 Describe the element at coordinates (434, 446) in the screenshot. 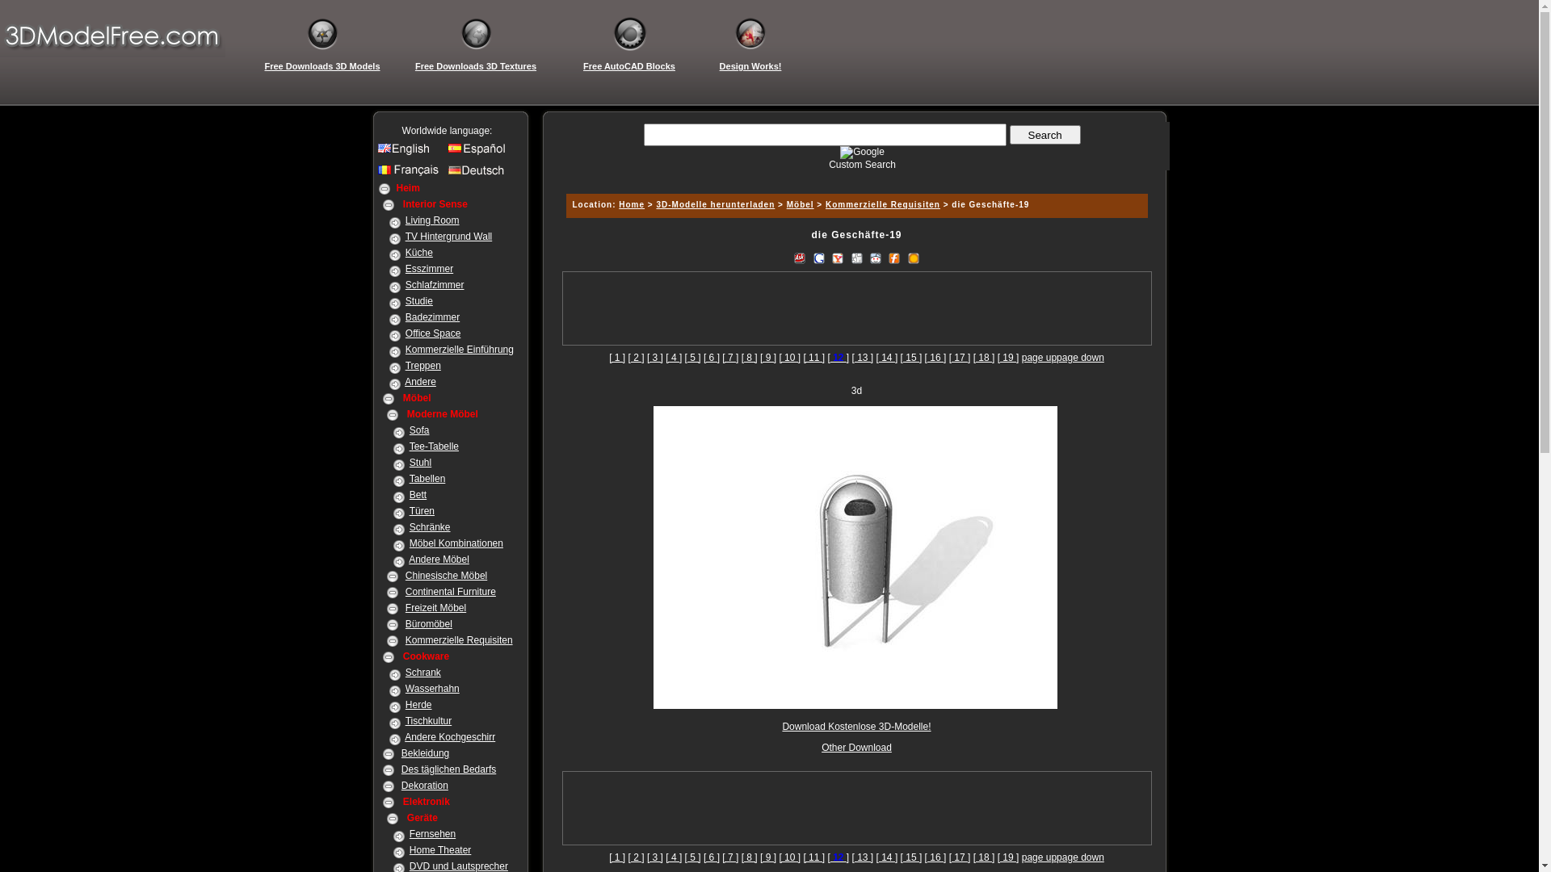

I see `Tee-Tabelle` at that location.